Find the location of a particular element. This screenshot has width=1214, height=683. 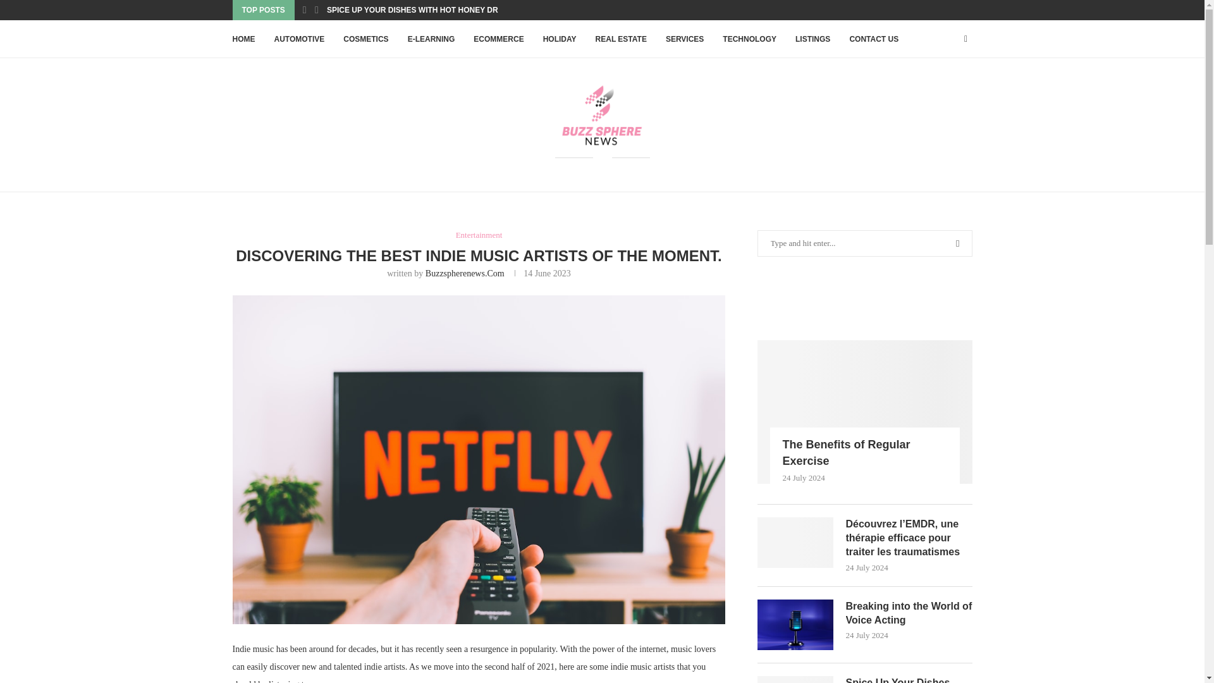

AUTOMOTIVE is located at coordinates (300, 39).